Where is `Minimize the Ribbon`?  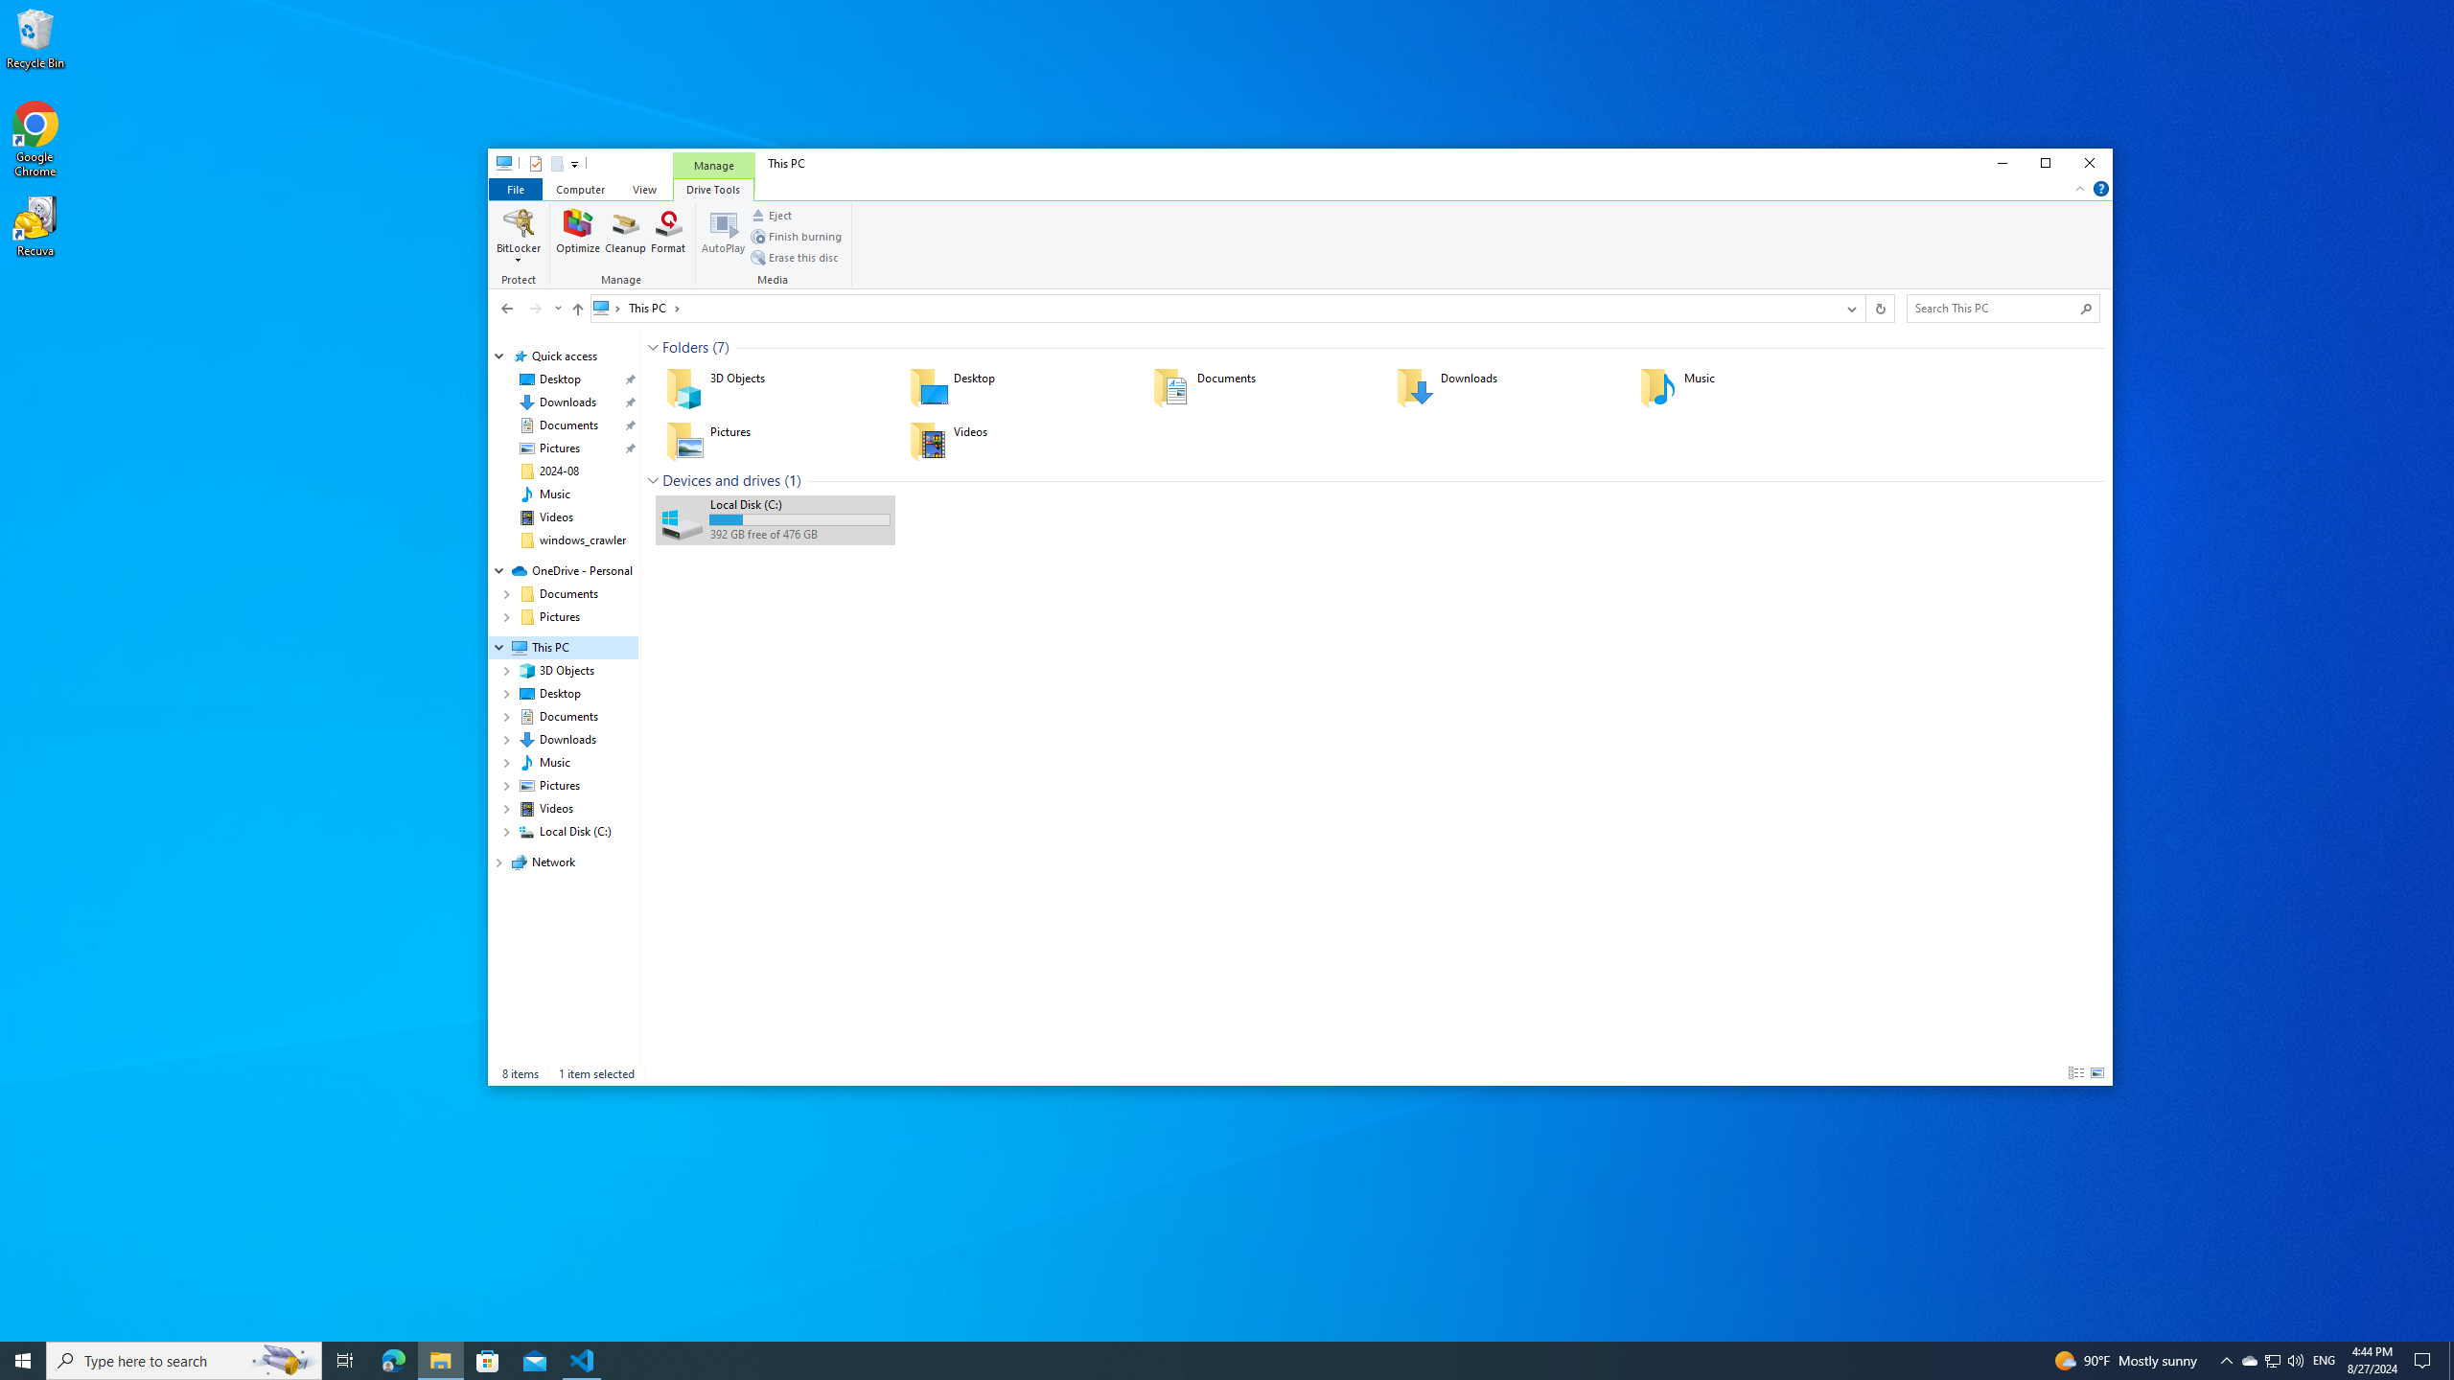
Minimize the Ribbon is located at coordinates (2080, 188).